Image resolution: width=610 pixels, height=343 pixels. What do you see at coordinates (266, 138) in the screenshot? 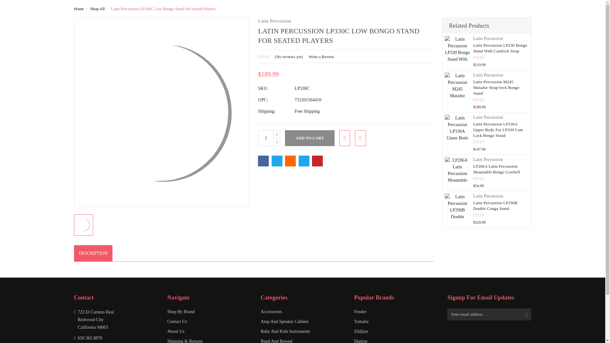
I see `1` at bounding box center [266, 138].